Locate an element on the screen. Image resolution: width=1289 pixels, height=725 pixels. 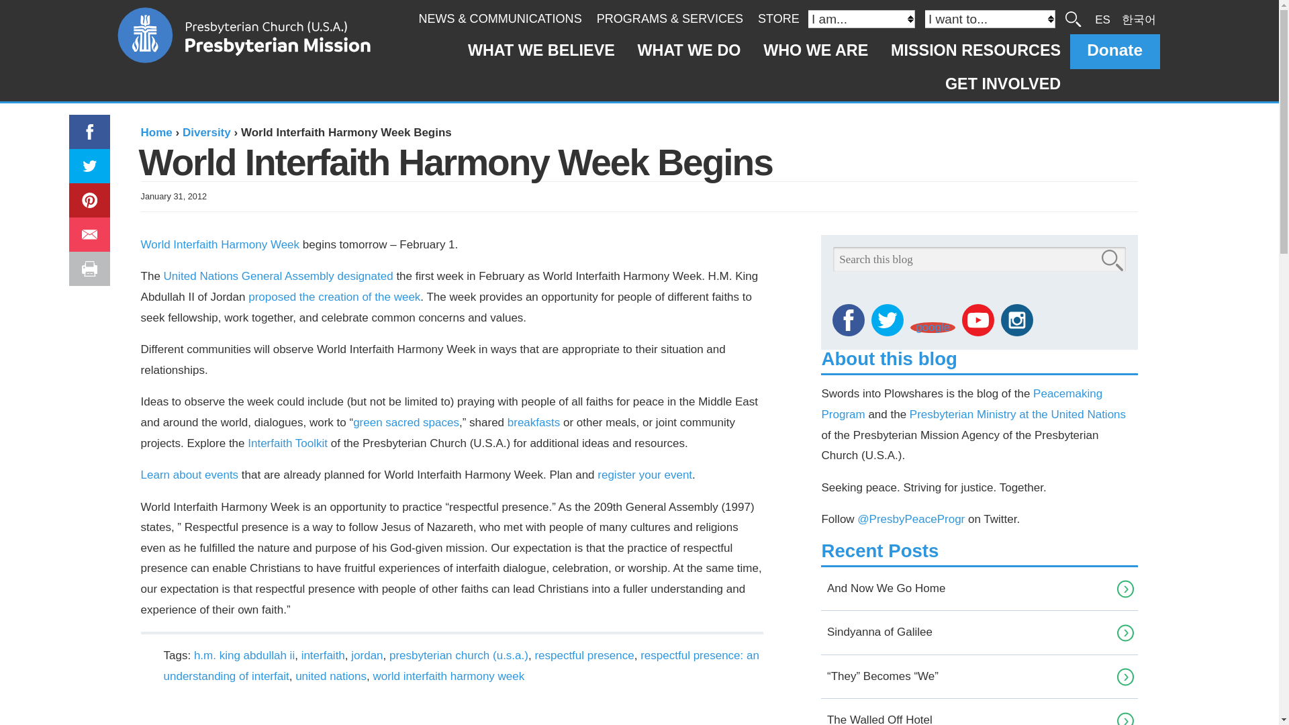
Share via Email is located at coordinates (91, 234).